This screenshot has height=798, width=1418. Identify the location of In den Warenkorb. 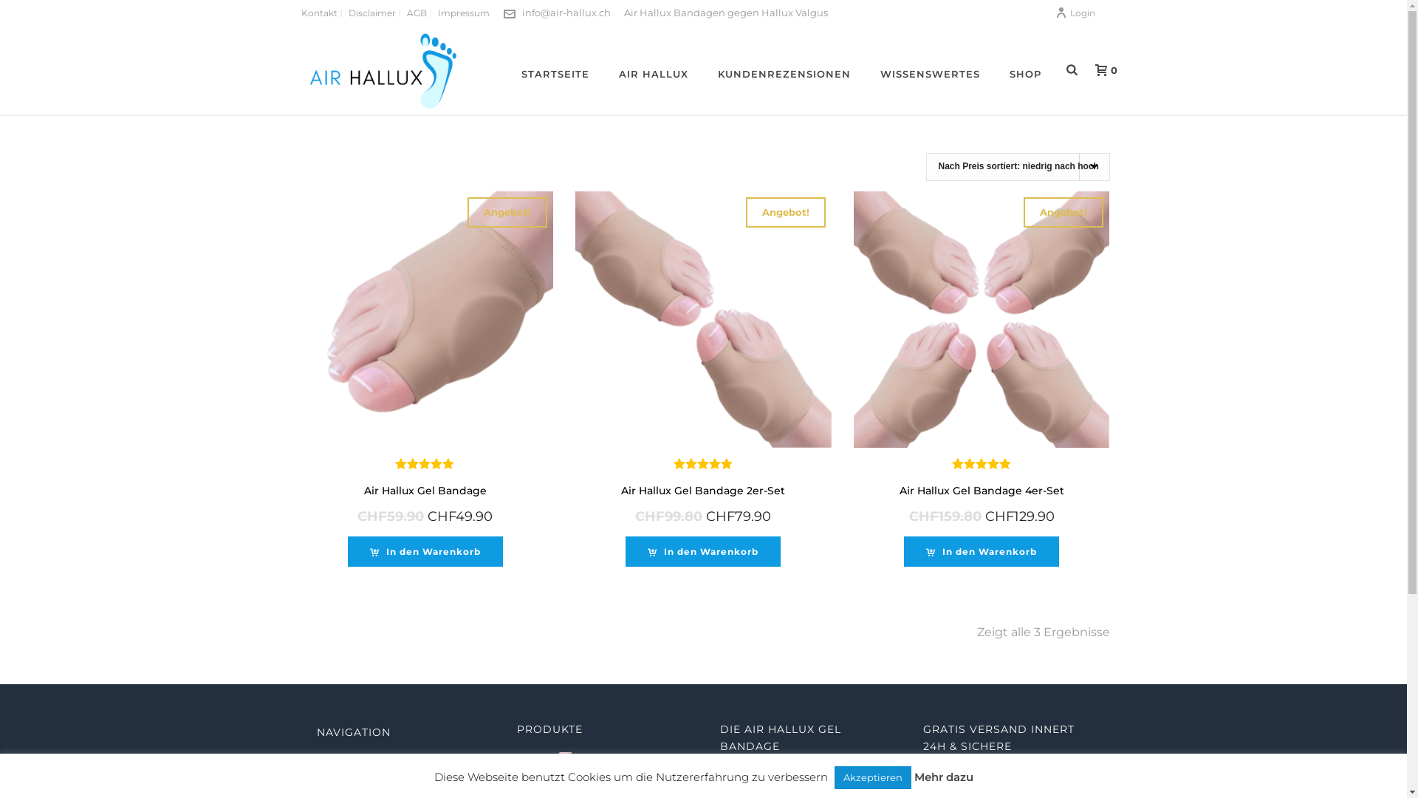
(703, 551).